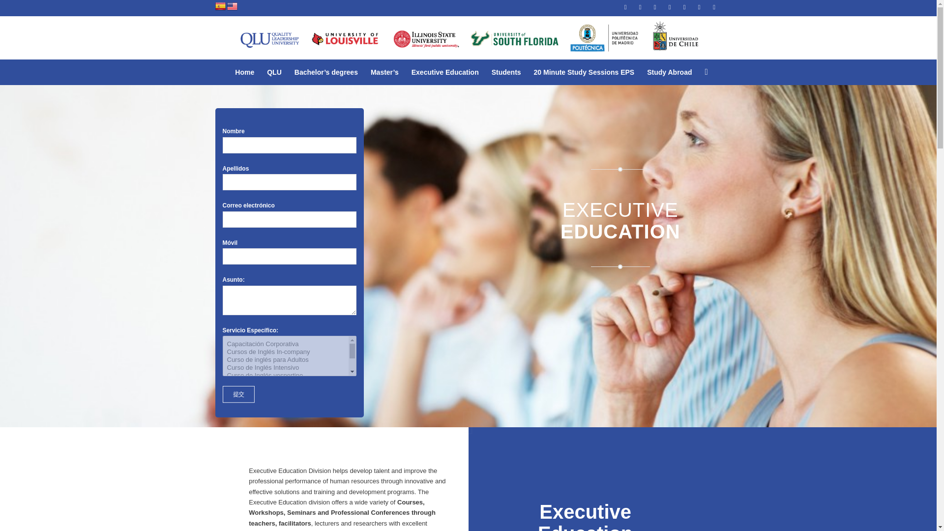  I want to click on Home, so click(244, 72).